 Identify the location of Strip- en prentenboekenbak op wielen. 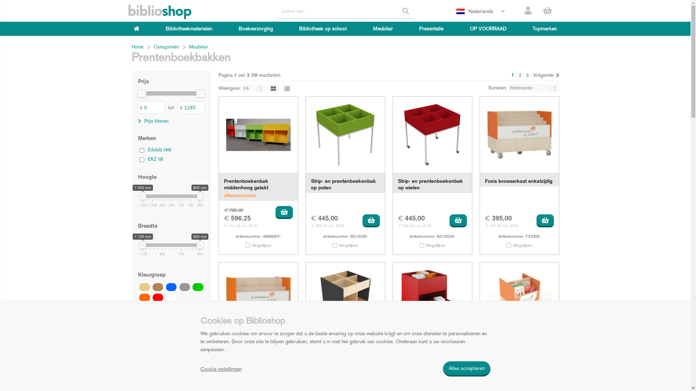
(432, 135).